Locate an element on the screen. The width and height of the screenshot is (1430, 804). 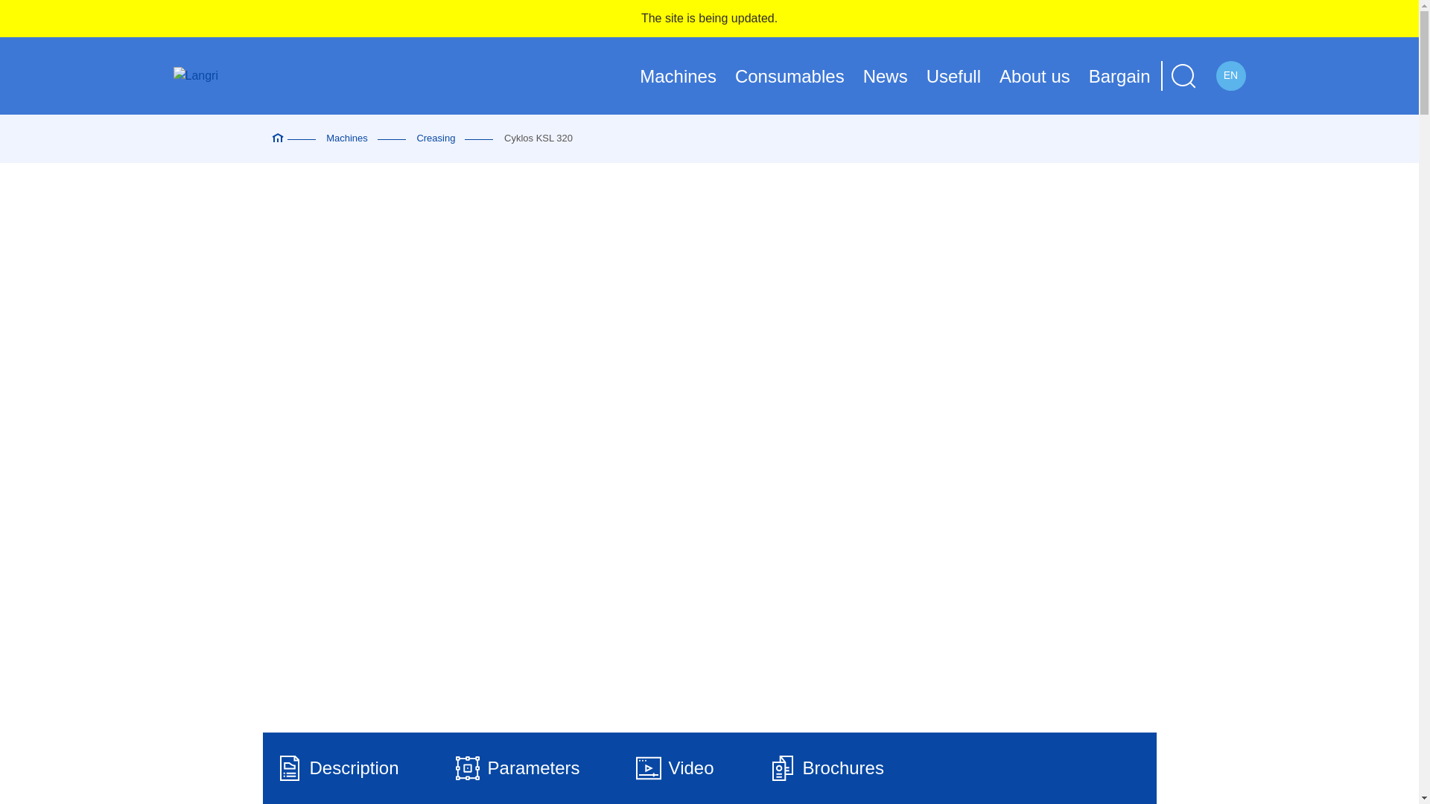
Parameters is located at coordinates (517, 768).